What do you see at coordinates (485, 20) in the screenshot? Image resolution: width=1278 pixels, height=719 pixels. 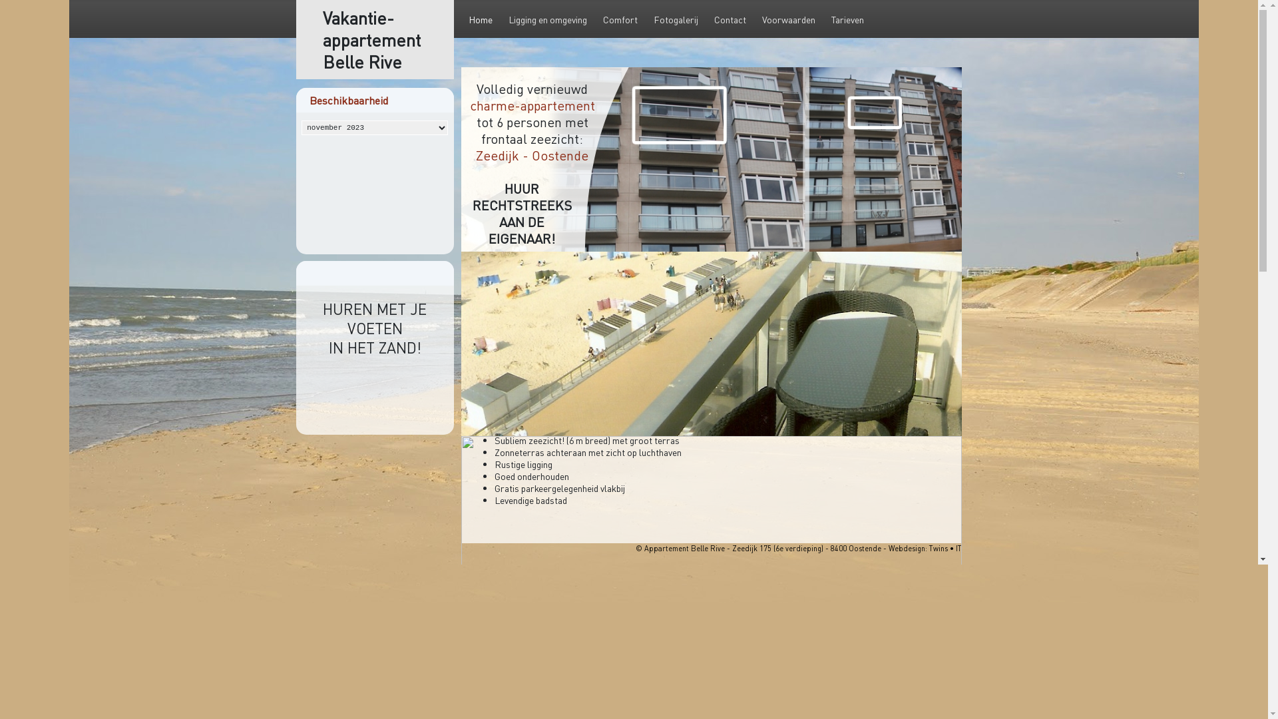 I see `Home` at bounding box center [485, 20].